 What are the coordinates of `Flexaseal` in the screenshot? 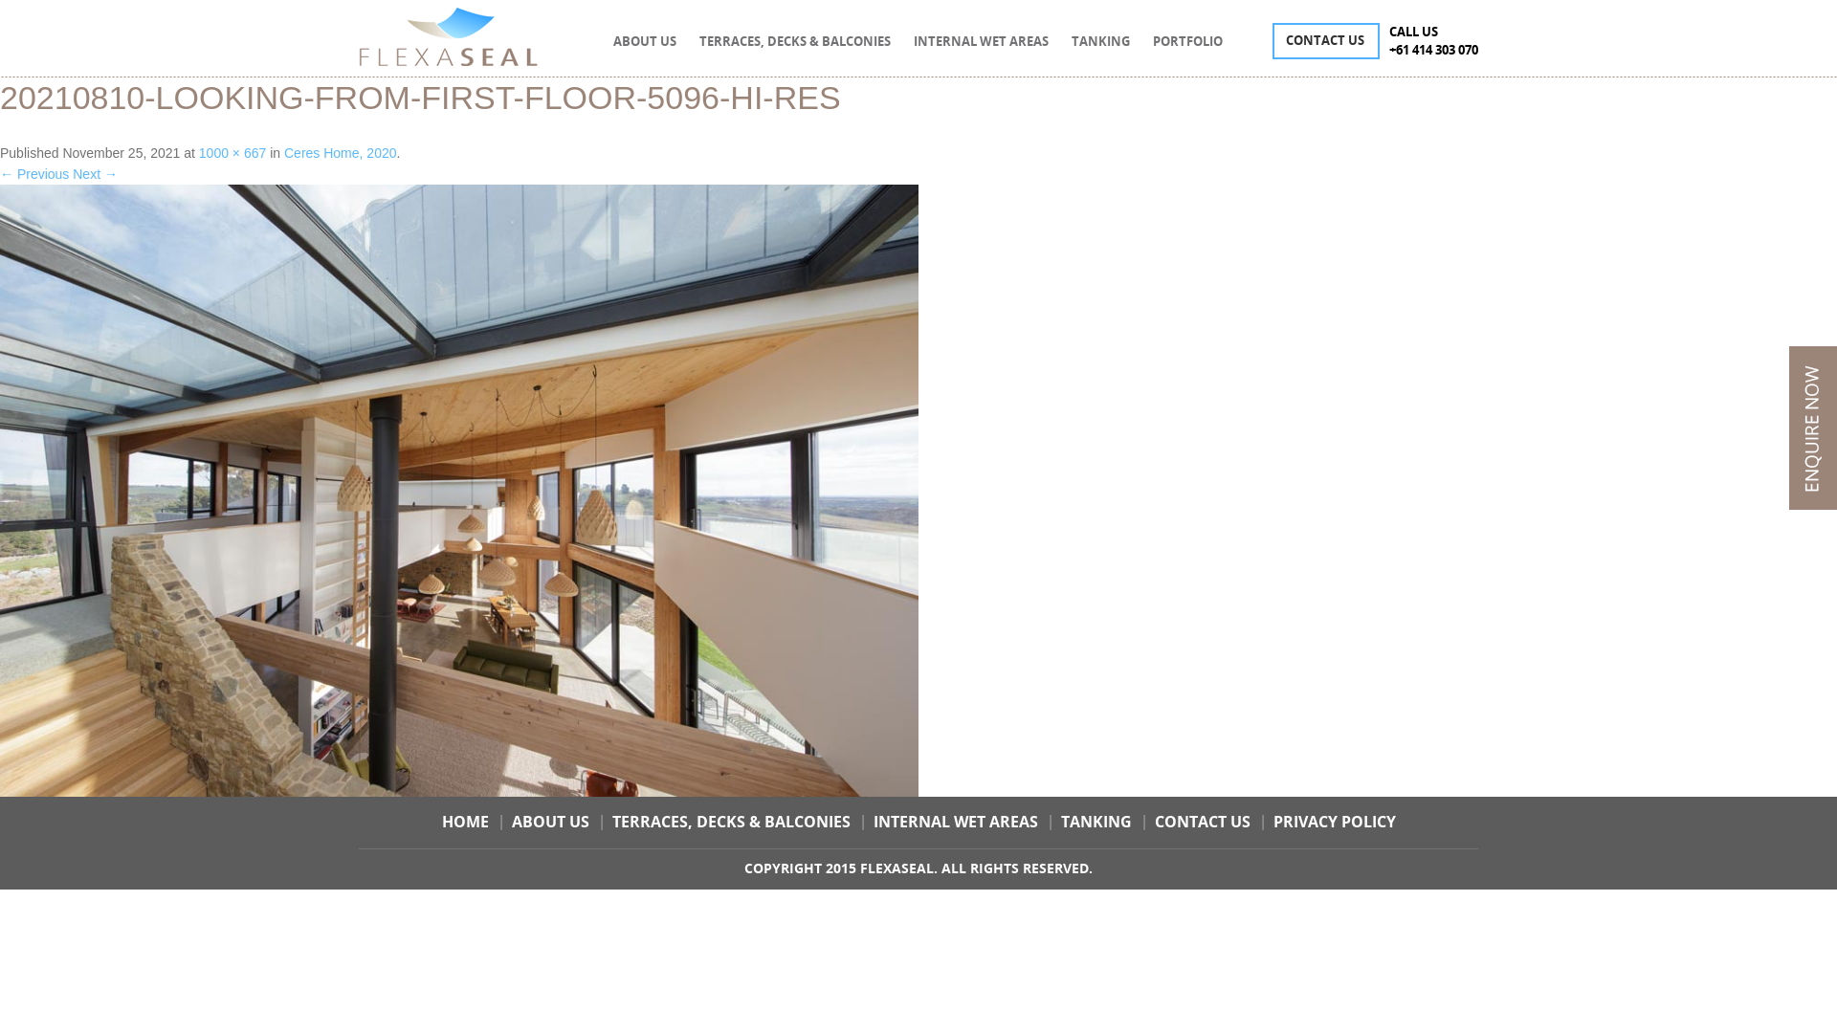 It's located at (448, 36).